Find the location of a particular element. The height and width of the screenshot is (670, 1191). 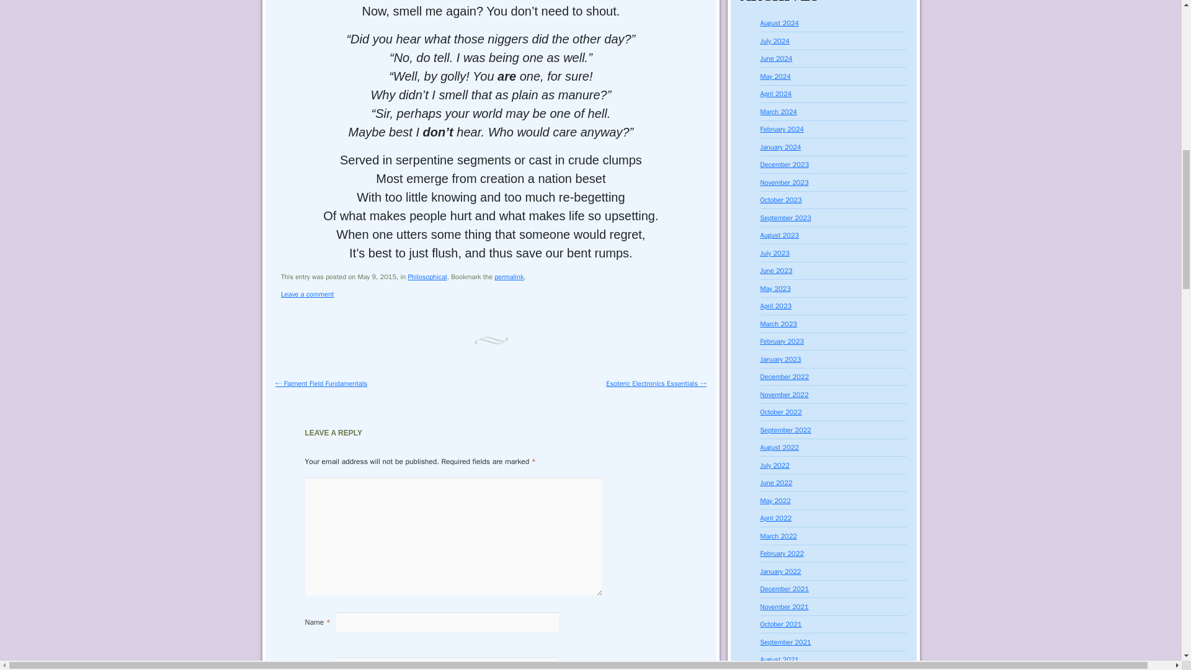

Leave a comment is located at coordinates (307, 293).